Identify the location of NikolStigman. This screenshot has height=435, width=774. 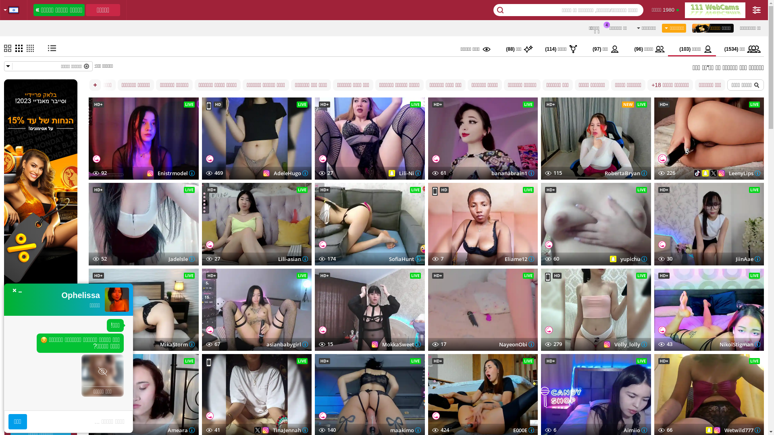
(739, 344).